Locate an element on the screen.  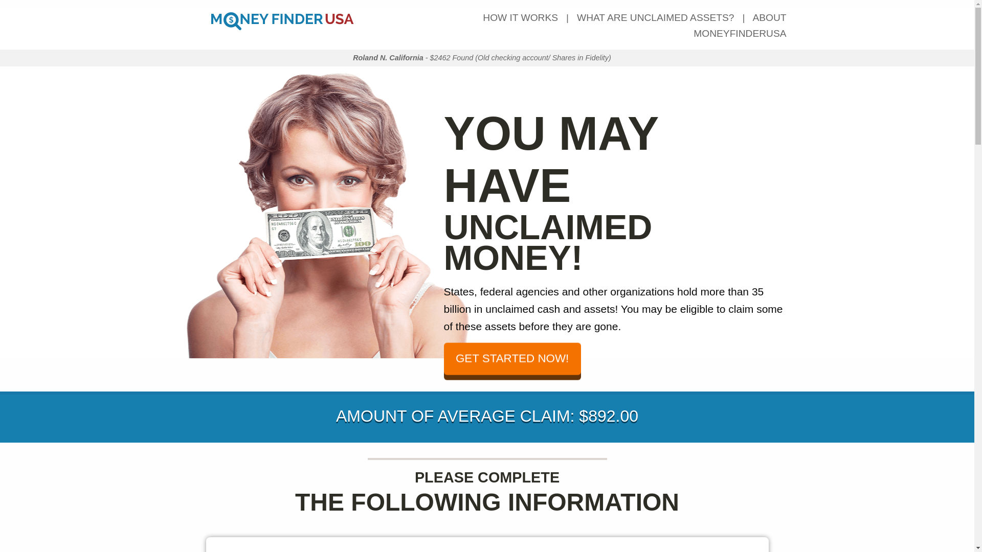
GET STARTED NOW! is located at coordinates (517, 362).